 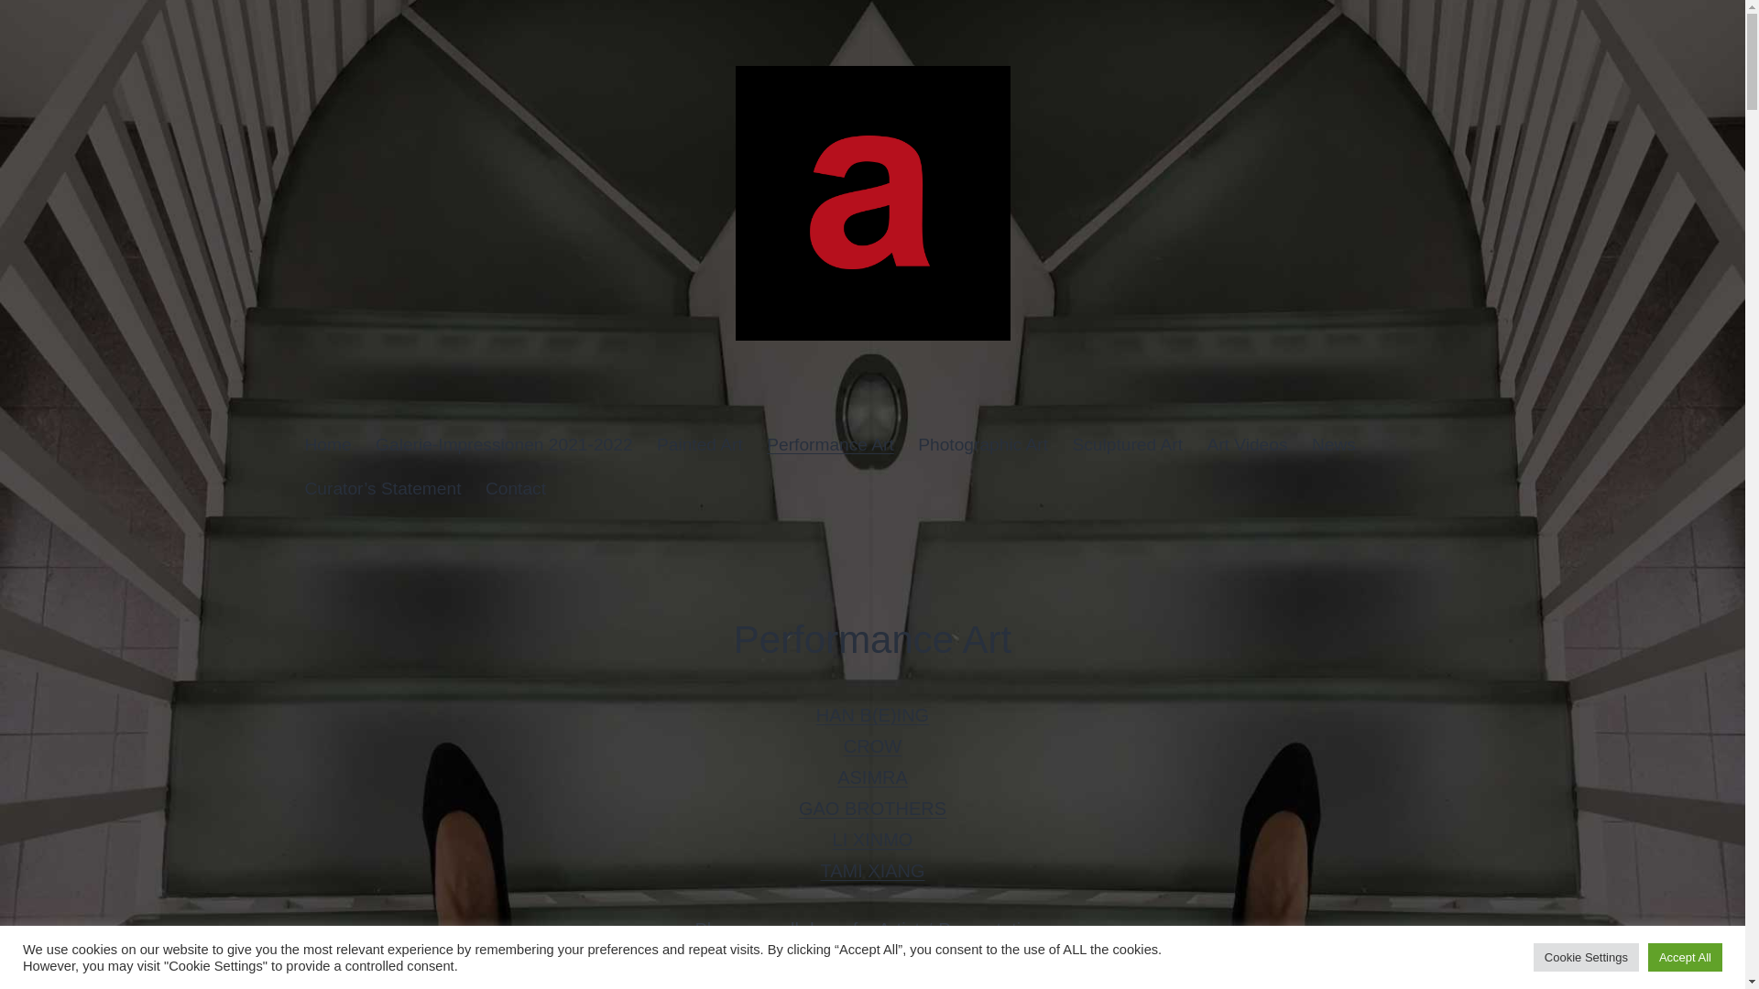 I want to click on TAMI XIANG, so click(x=872, y=870).